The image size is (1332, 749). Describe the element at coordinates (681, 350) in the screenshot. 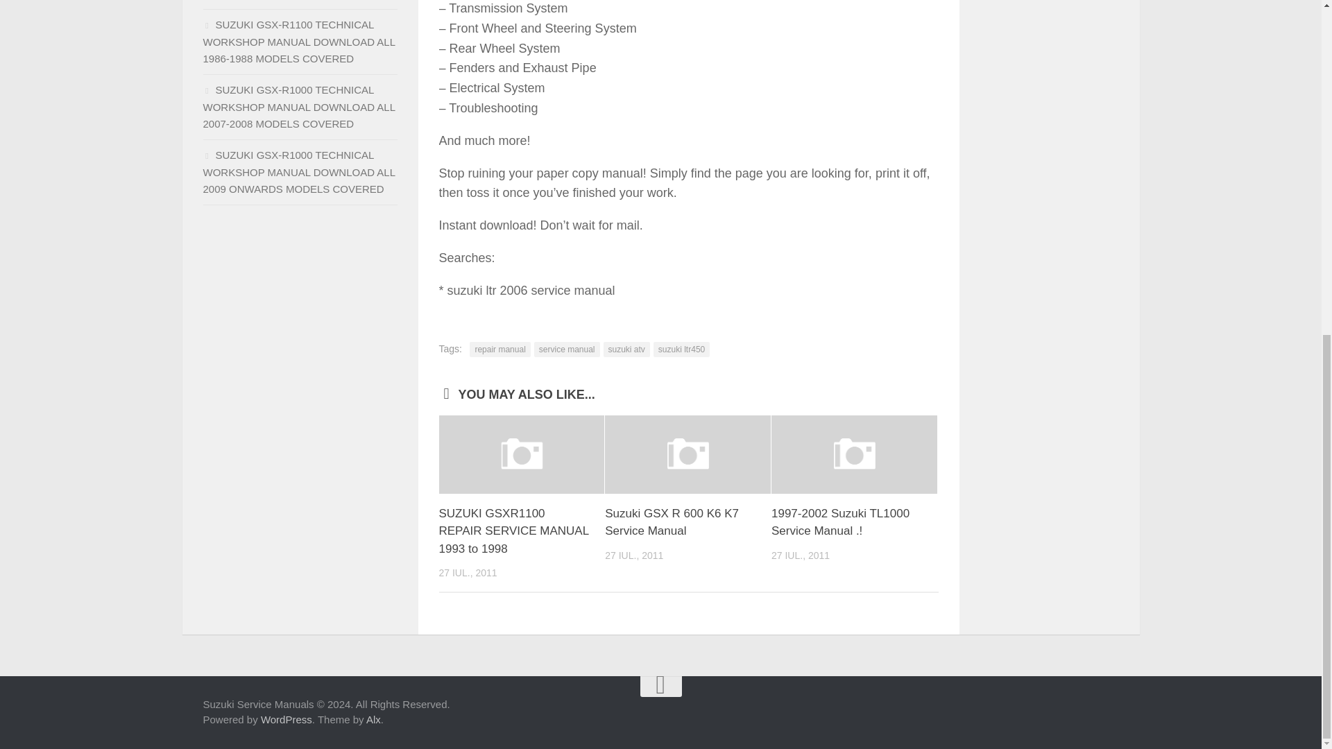

I see `suzuki ltr450` at that location.